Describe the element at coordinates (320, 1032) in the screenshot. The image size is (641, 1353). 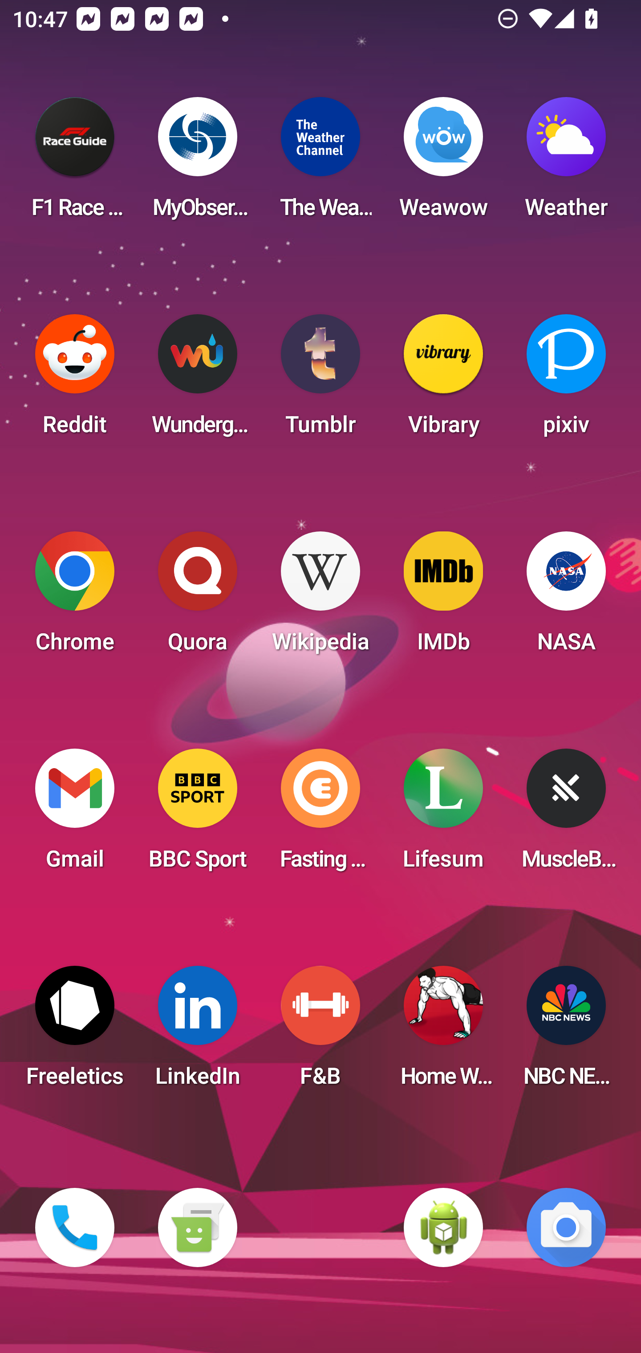
I see `F&B` at that location.